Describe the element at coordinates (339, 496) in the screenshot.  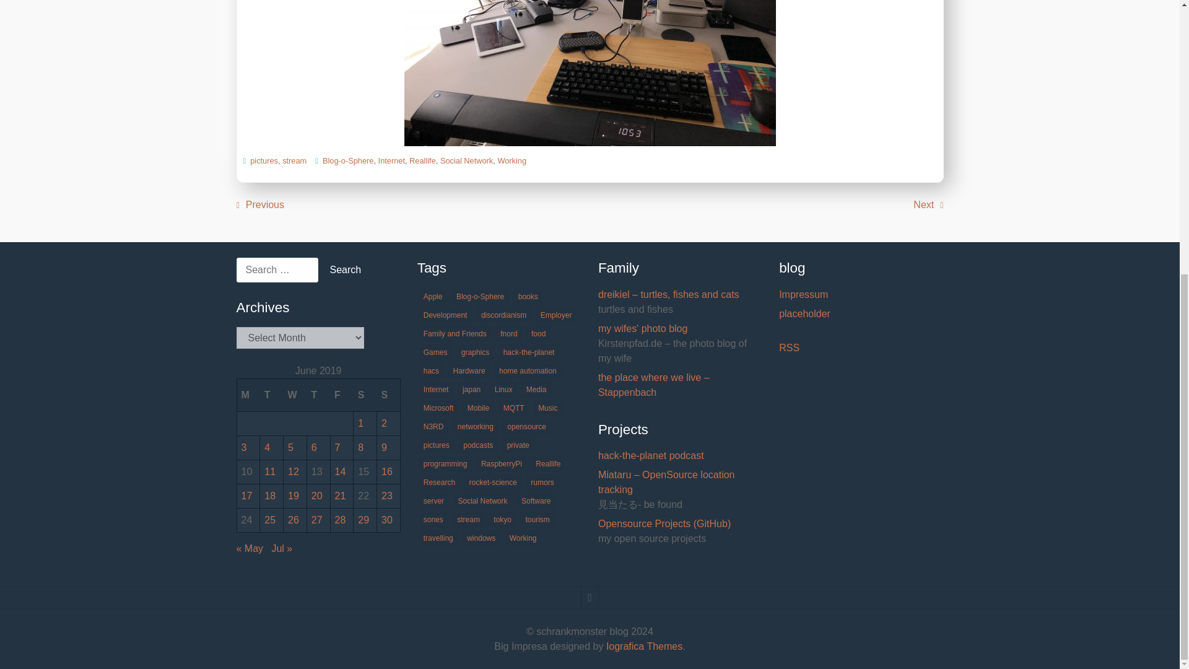
I see `21` at that location.